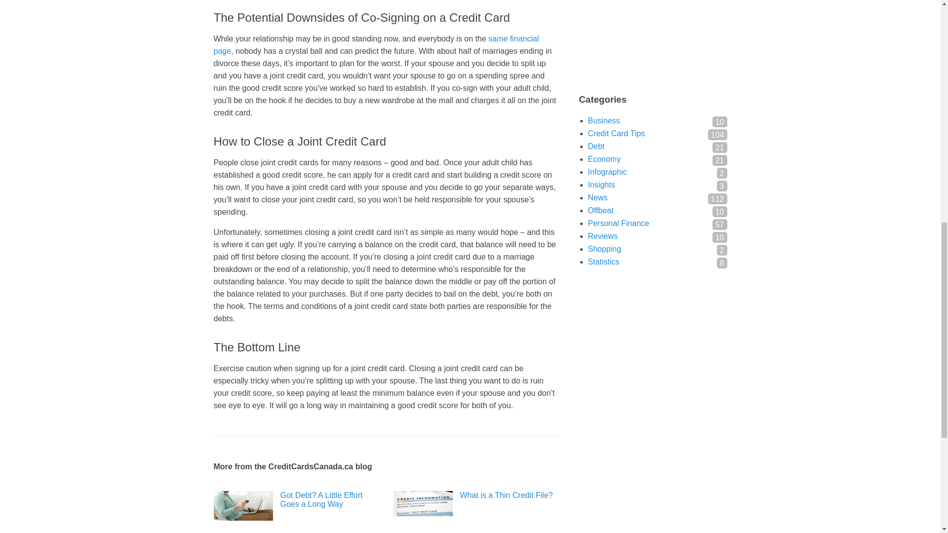 This screenshot has height=533, width=948. I want to click on Insights, so click(601, 185).